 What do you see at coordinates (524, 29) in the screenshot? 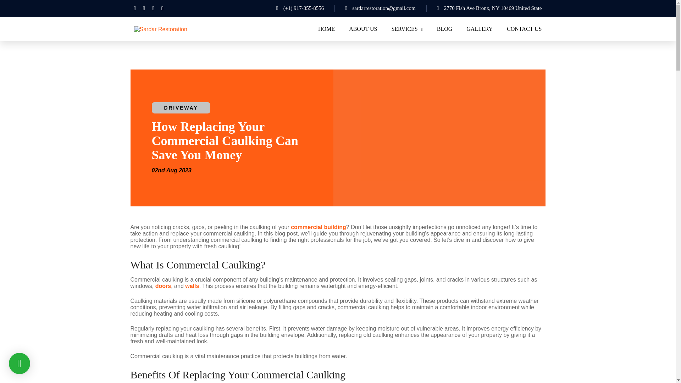
I see `CONTACT US` at bounding box center [524, 29].